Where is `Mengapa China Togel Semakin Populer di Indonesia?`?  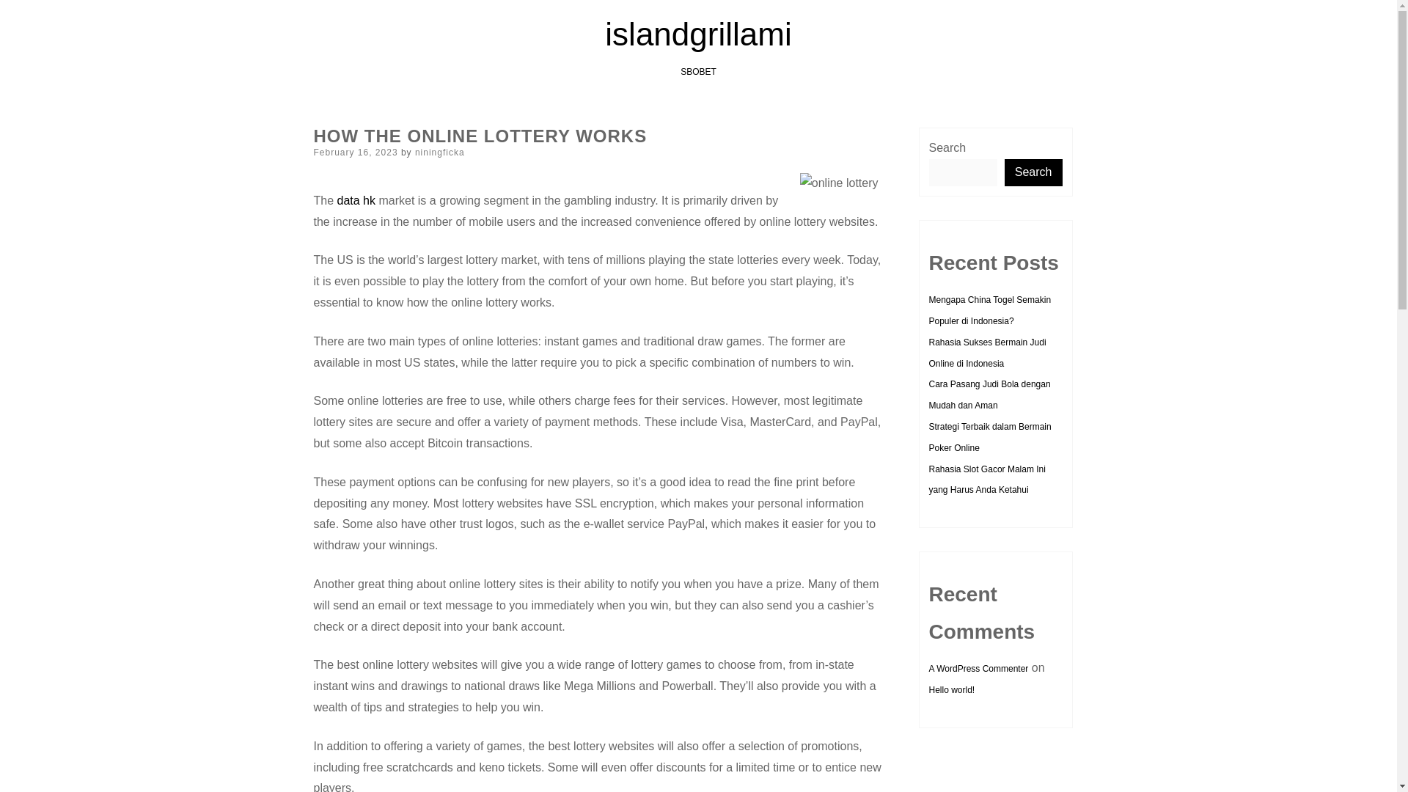 Mengapa China Togel Semakin Populer di Indonesia? is located at coordinates (989, 309).